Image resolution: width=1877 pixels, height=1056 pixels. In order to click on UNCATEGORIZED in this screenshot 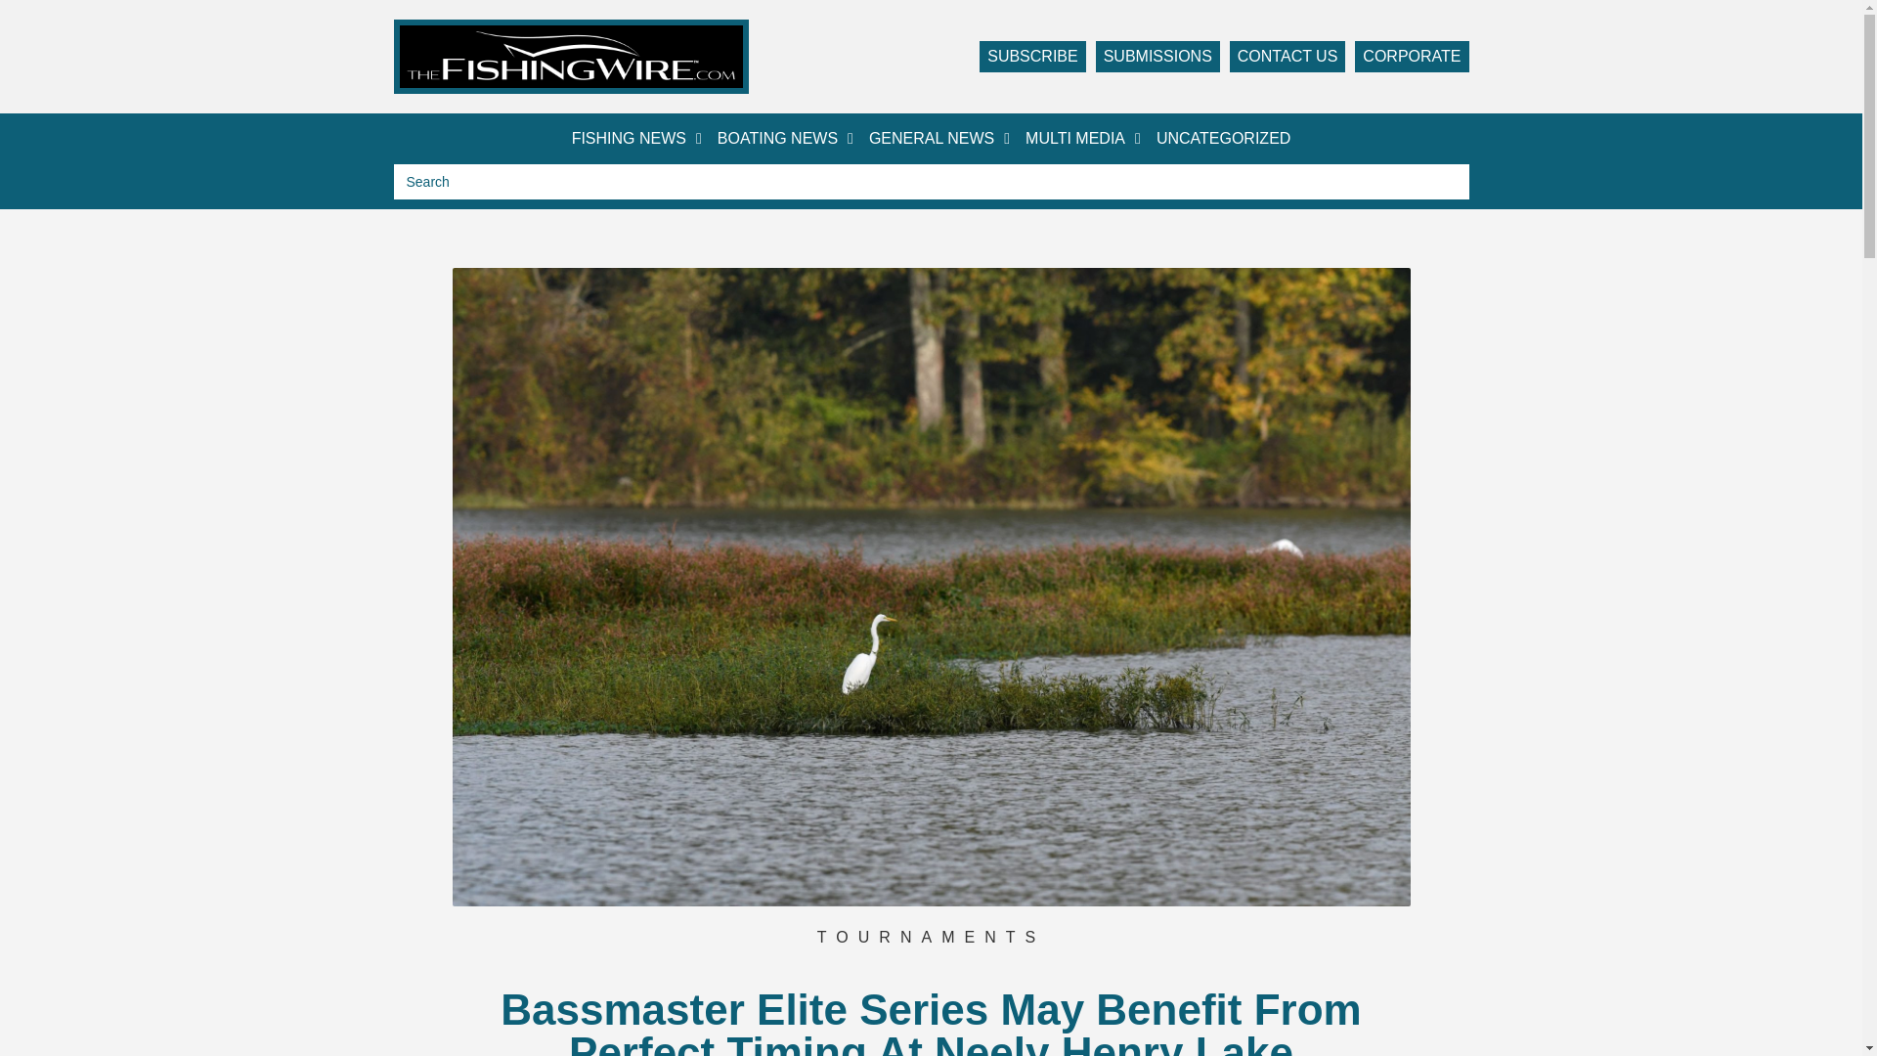, I will do `click(1224, 139)`.